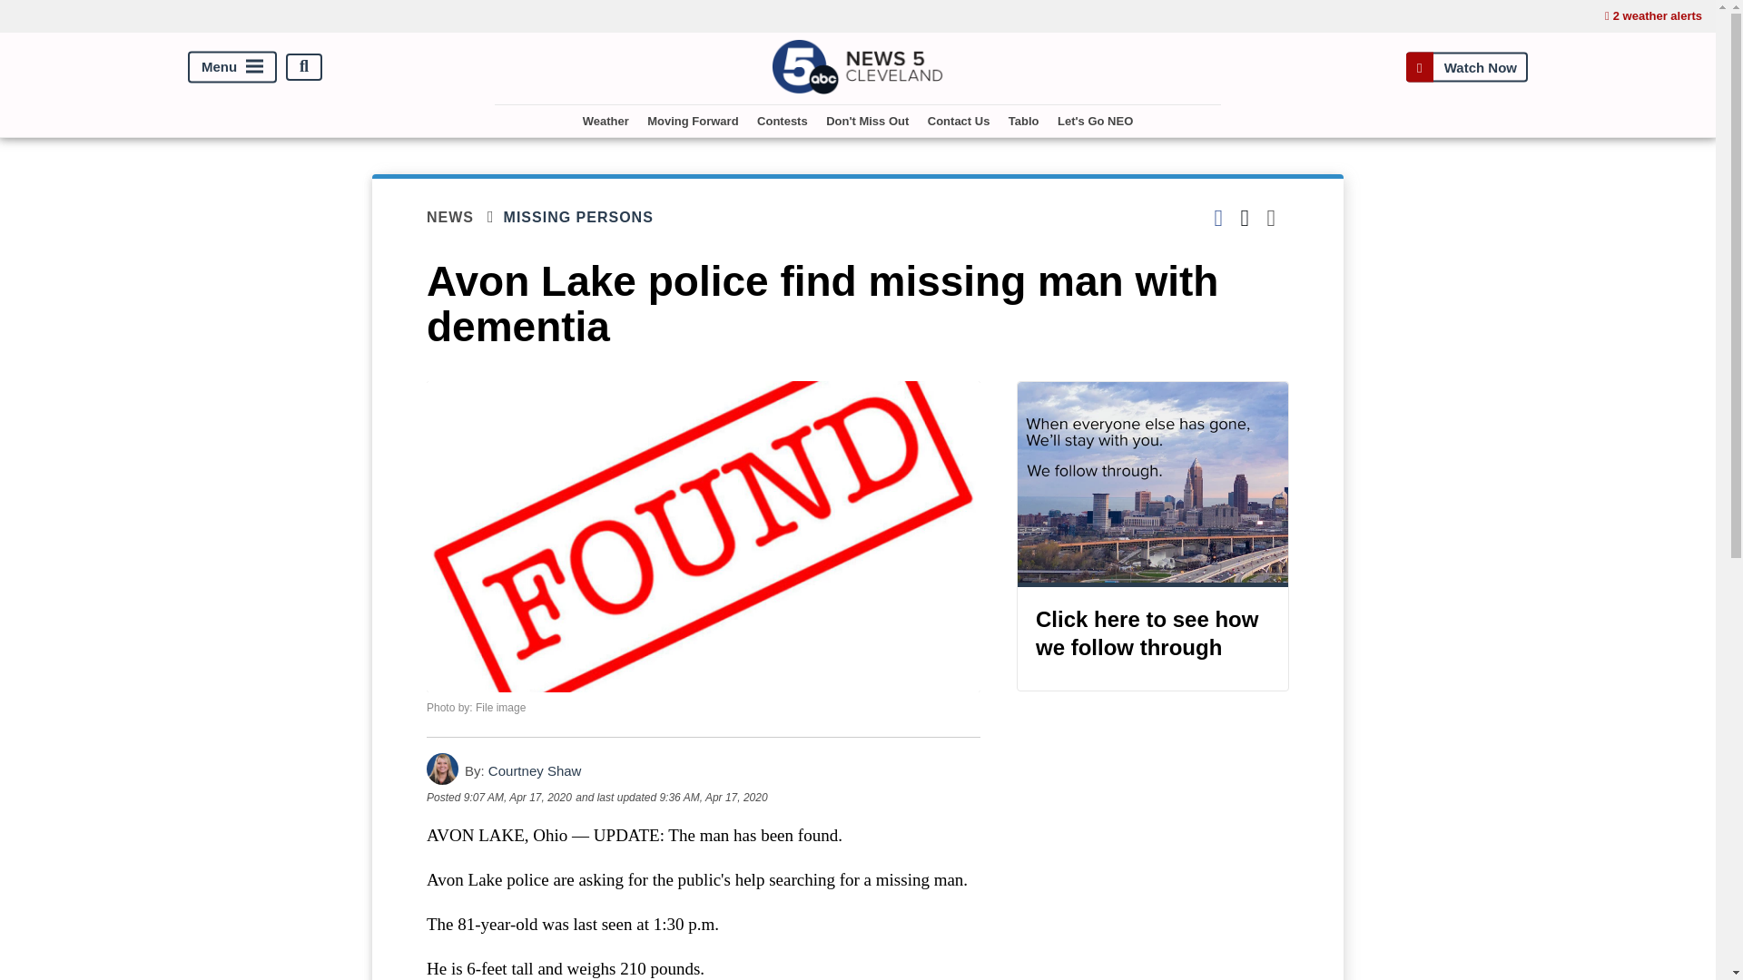 This screenshot has width=1743, height=980. I want to click on Menu, so click(232, 66).